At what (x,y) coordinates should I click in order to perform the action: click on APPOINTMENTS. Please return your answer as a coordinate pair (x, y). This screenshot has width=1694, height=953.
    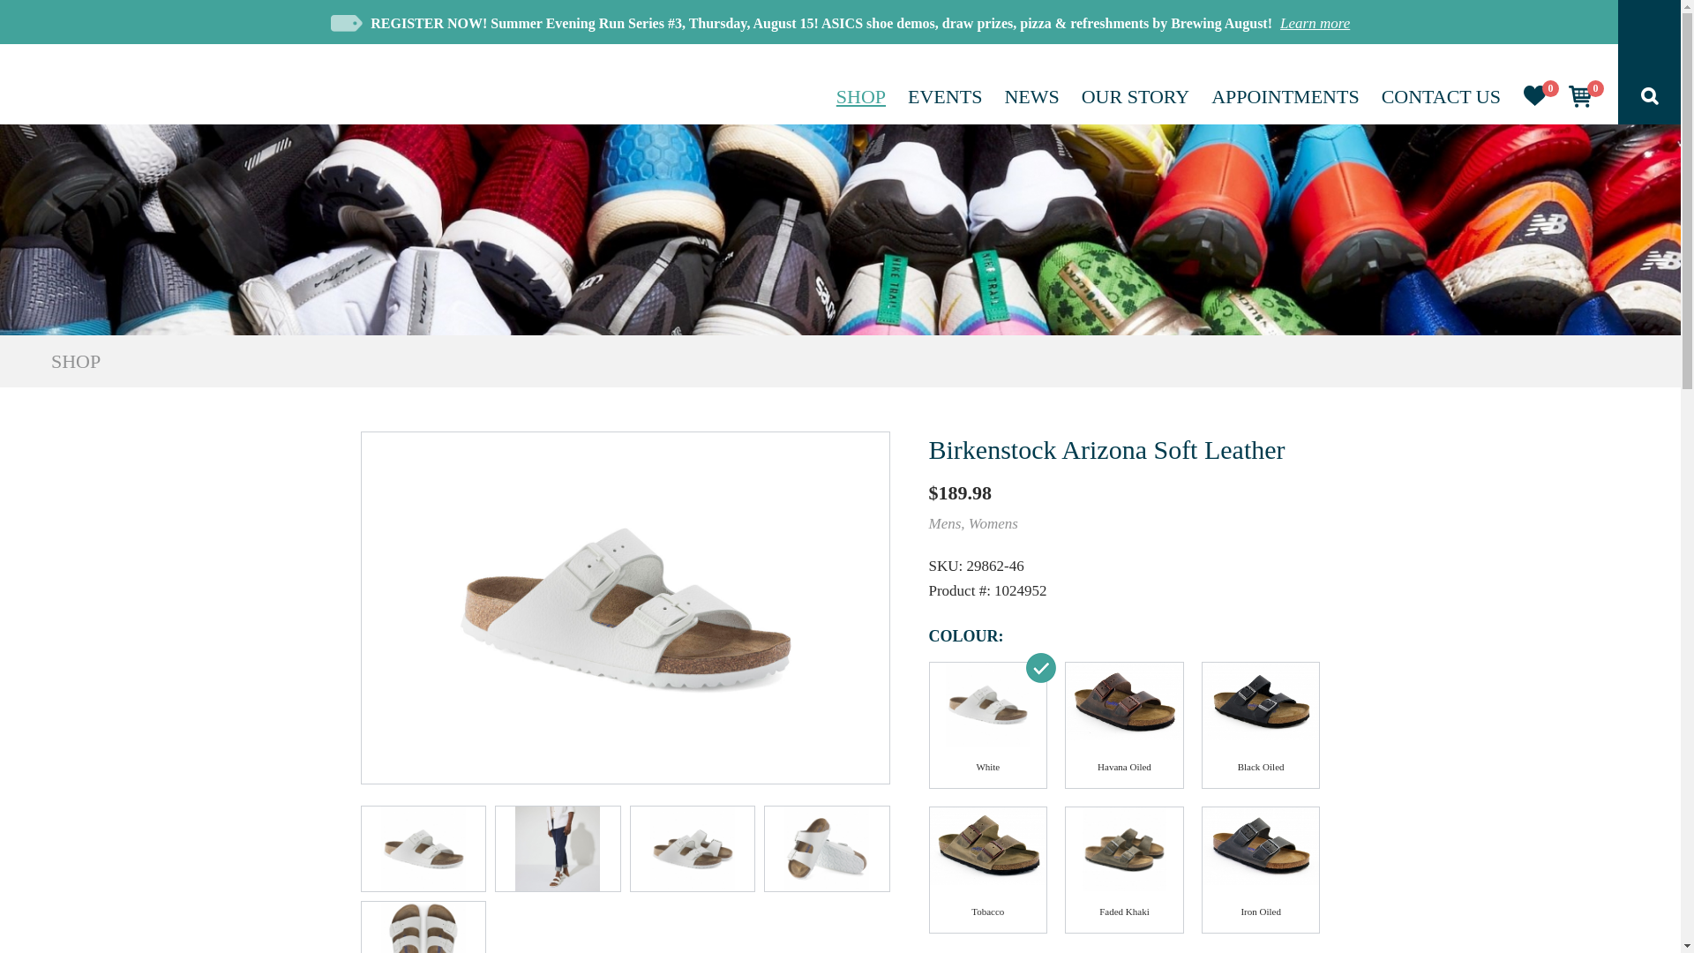
    Looking at the image, I should click on (1285, 97).